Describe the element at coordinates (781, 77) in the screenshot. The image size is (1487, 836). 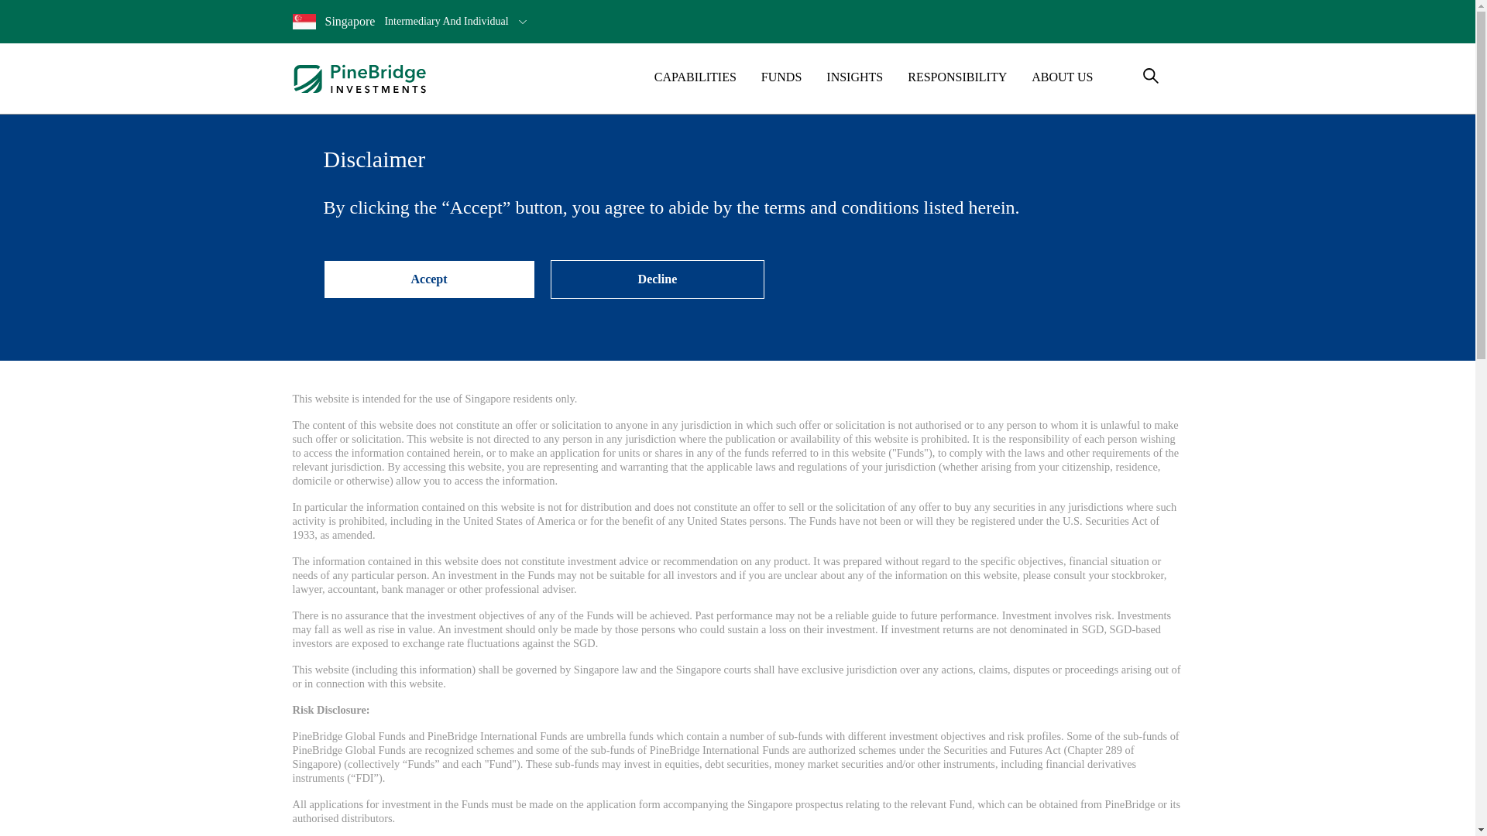
I see `ABOUT US` at that location.